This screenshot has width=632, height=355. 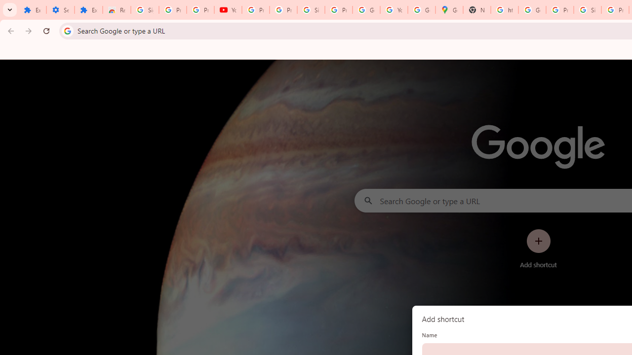 What do you see at coordinates (117, 10) in the screenshot?
I see `Reviews: Helix Fruit Jump Arcade Game` at bounding box center [117, 10].